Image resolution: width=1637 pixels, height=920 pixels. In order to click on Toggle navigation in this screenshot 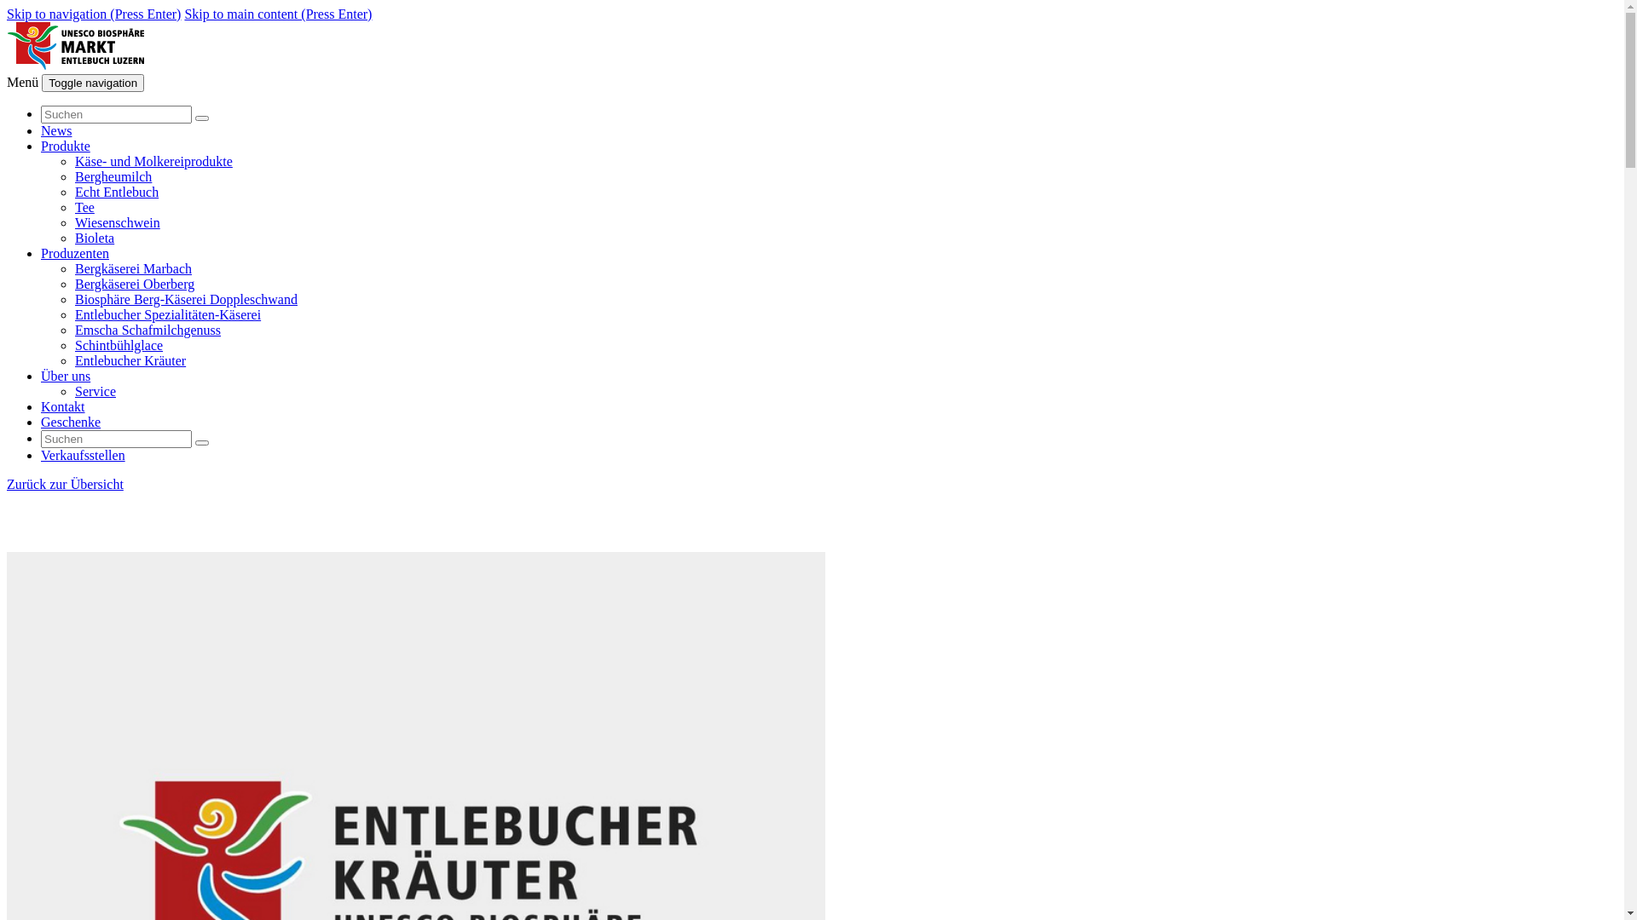, I will do `click(93, 83)`.